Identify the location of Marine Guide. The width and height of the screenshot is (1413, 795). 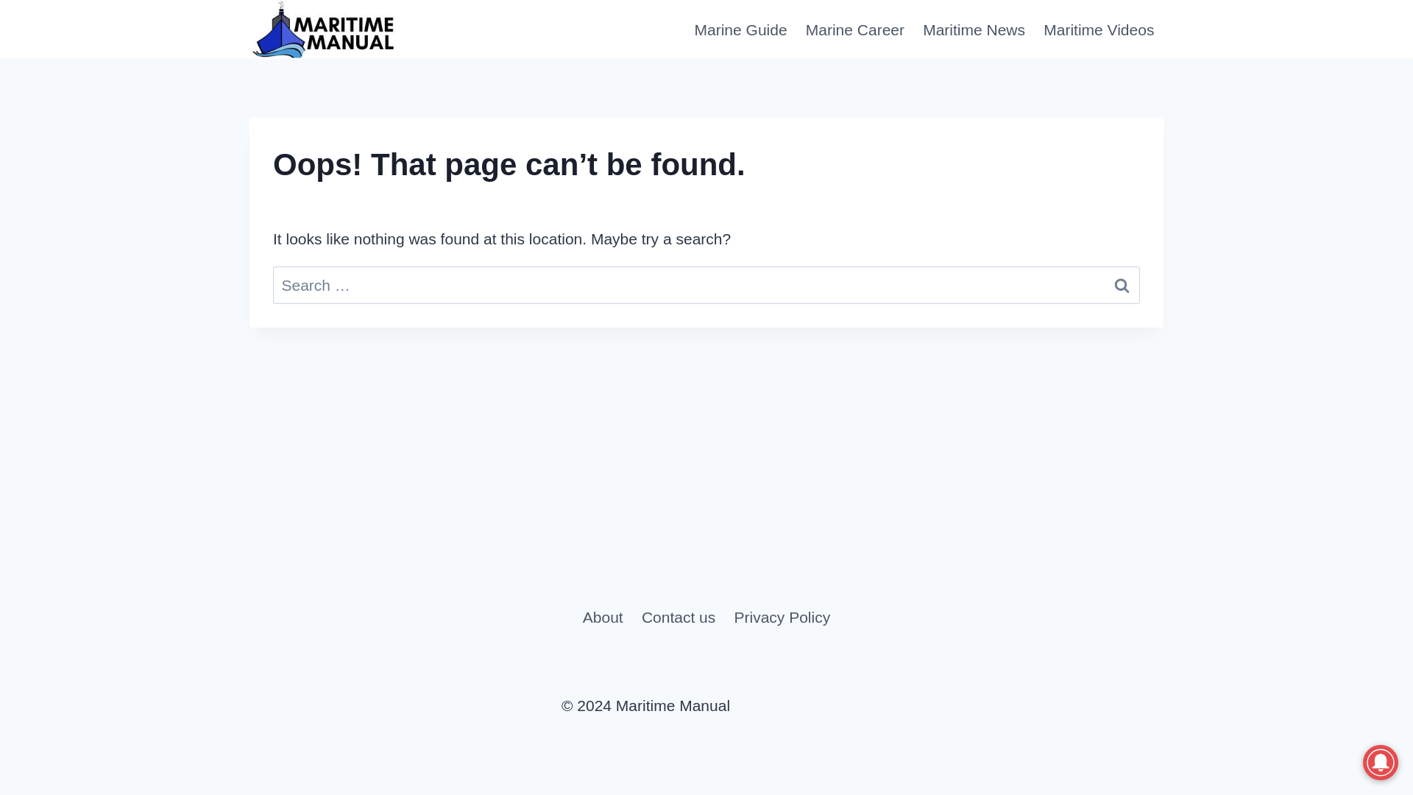
(740, 29).